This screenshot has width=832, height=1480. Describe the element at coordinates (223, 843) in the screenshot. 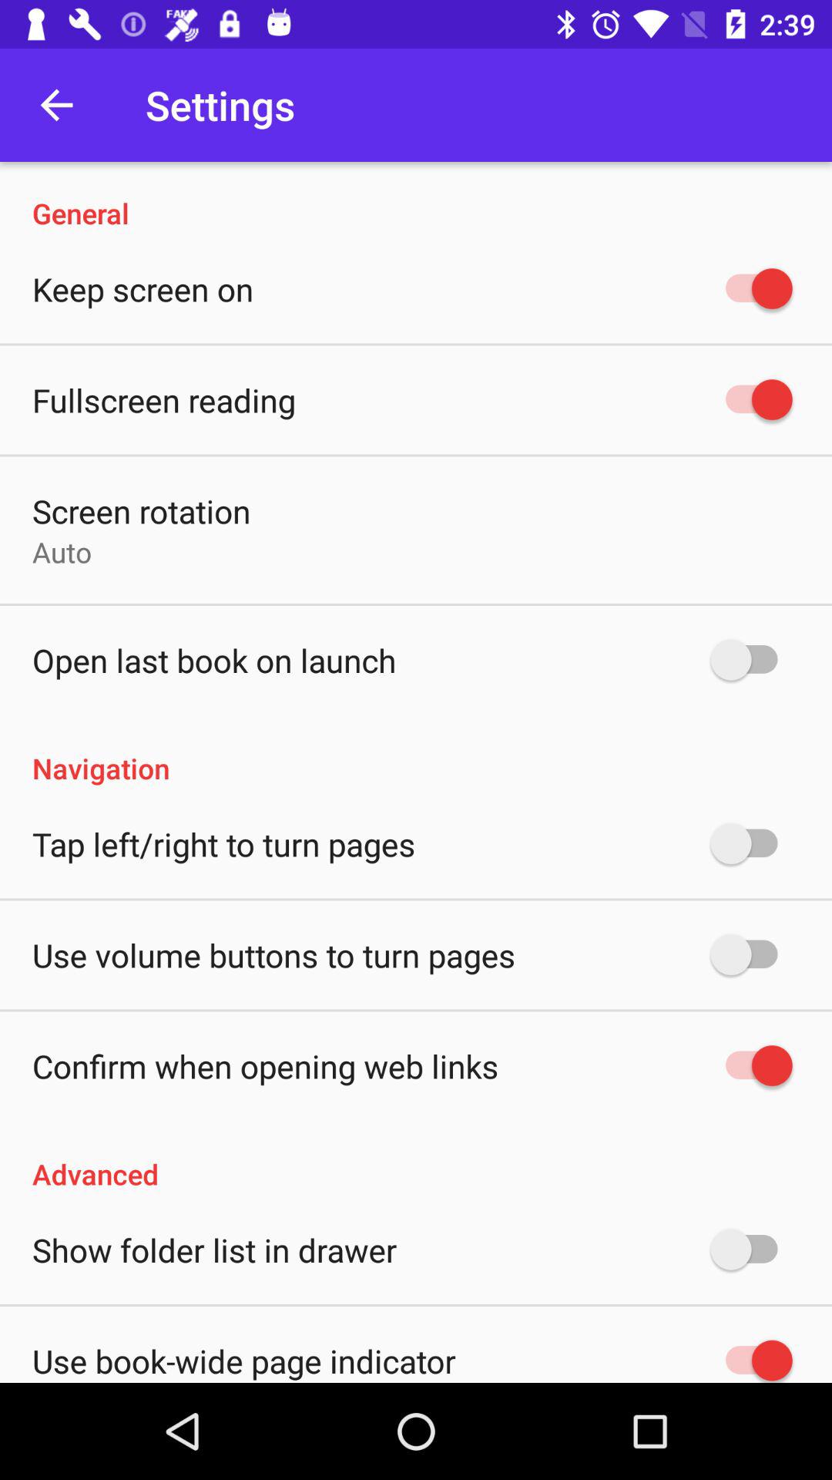

I see `press icon above the use volume buttons icon` at that location.